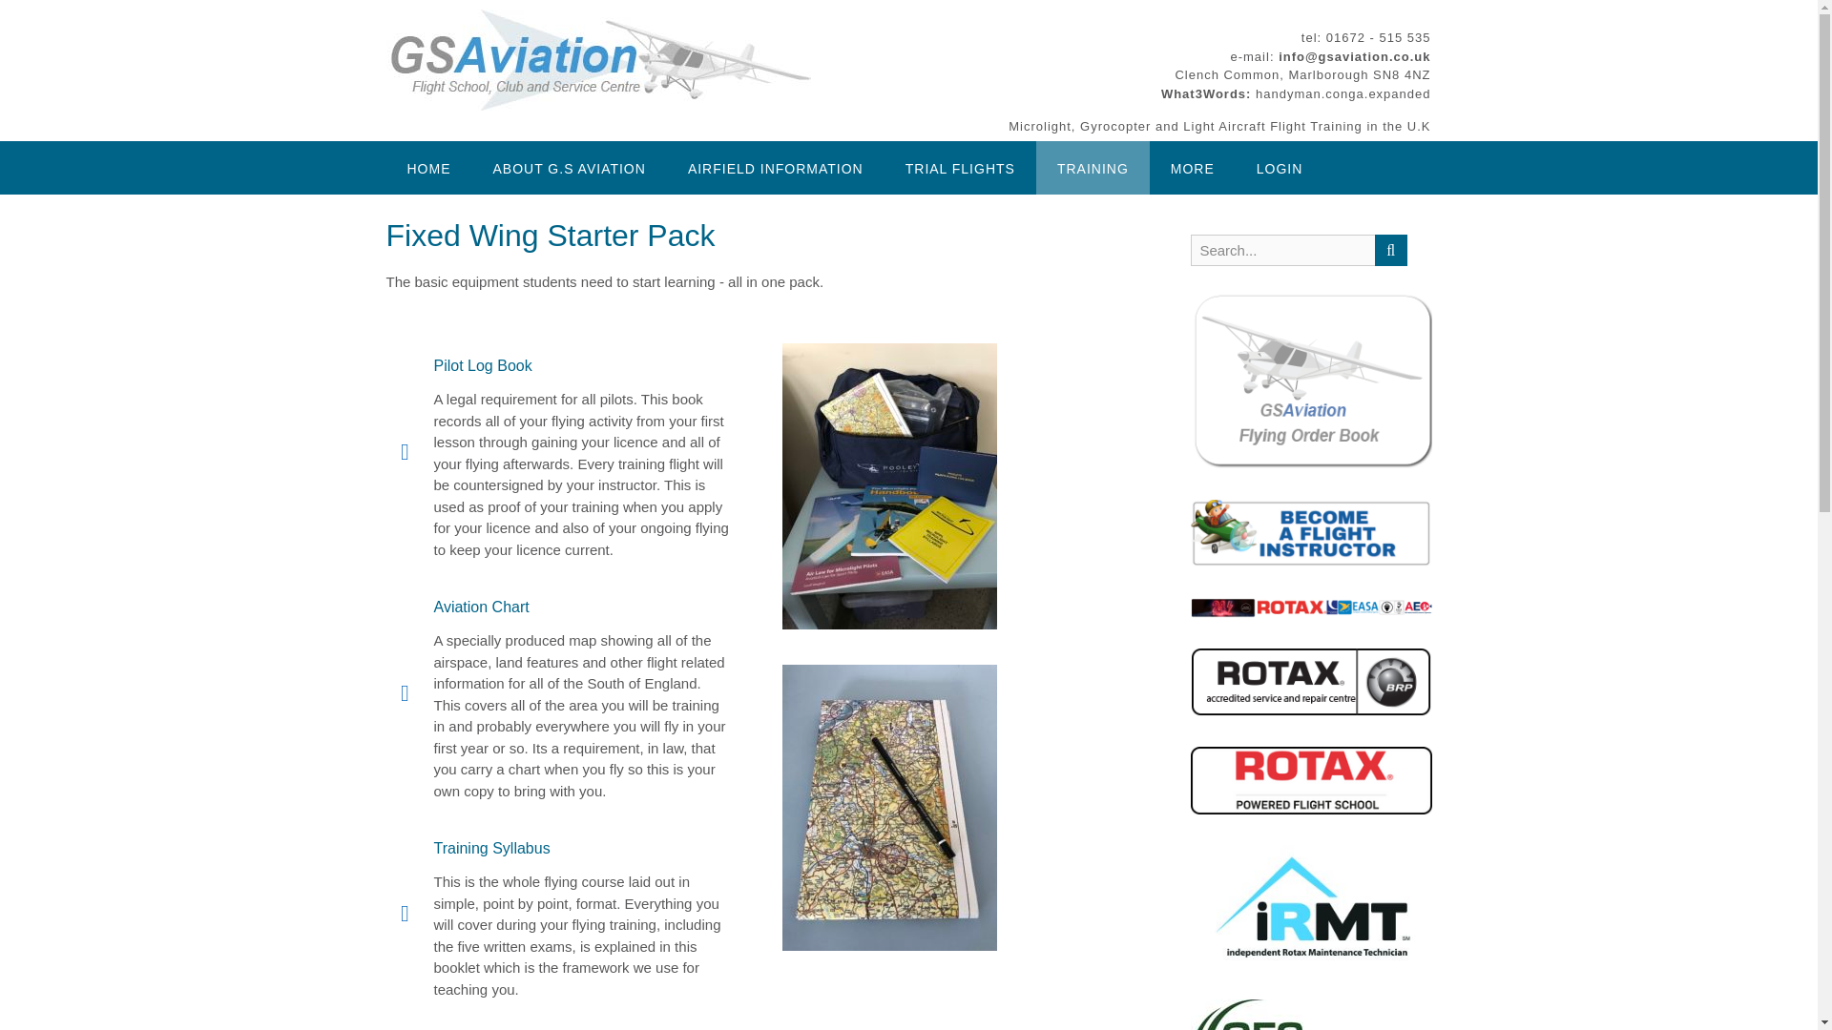 The width and height of the screenshot is (1832, 1030). Describe the element at coordinates (1093, 168) in the screenshot. I see `TRAINING` at that location.